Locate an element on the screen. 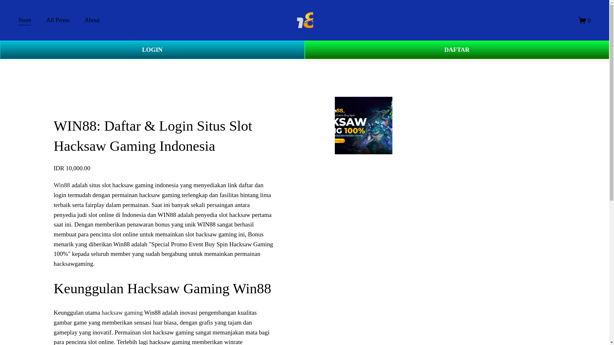 This screenshot has width=614, height=345. hacksaw gaming is located at coordinates (122, 312).